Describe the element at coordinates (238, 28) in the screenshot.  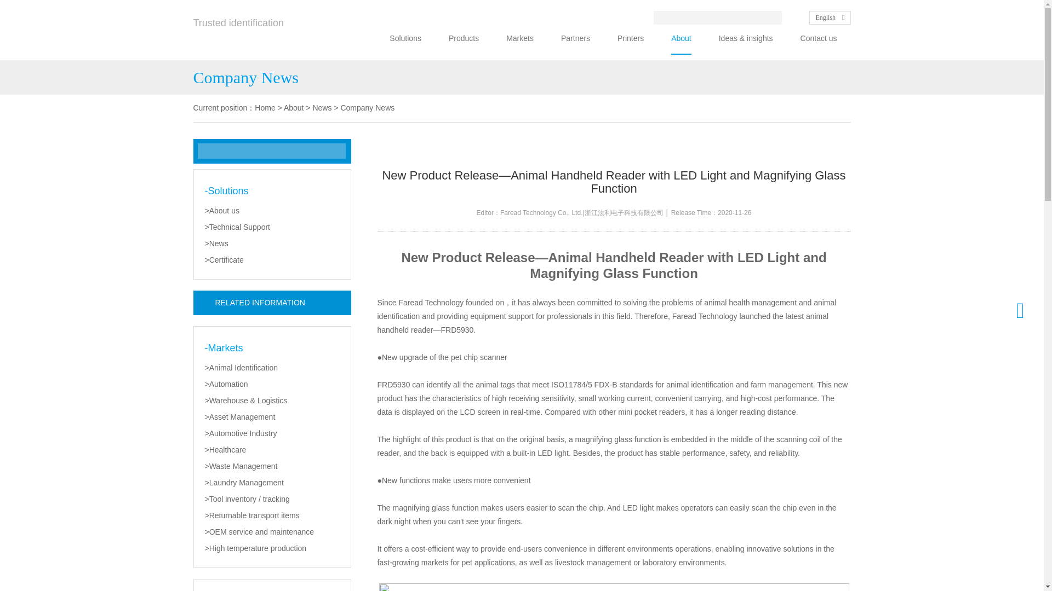
I see `Trusted identification` at that location.